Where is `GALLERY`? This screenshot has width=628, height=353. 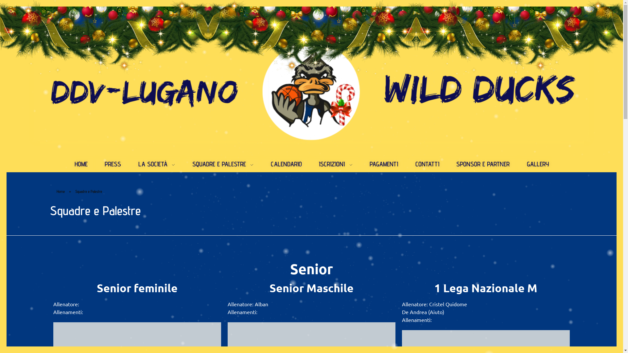
GALLERY is located at coordinates (533, 164).